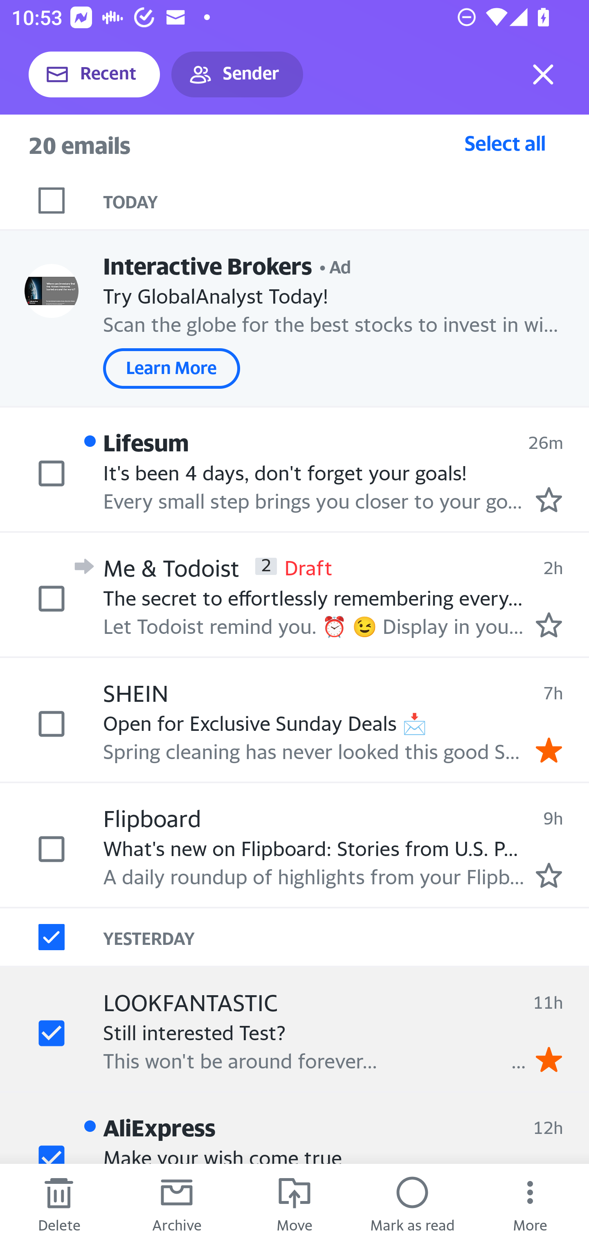 This screenshot has width=589, height=1244. What do you see at coordinates (59, 1204) in the screenshot?
I see `Delete` at bounding box center [59, 1204].